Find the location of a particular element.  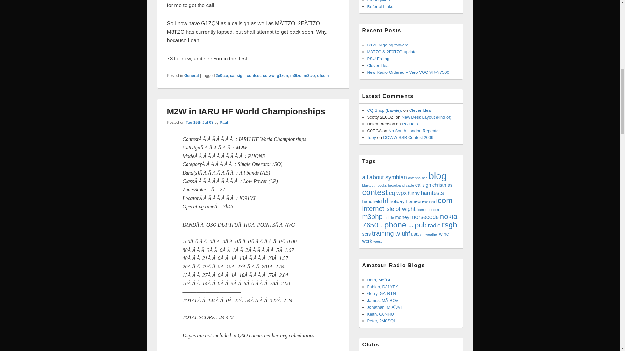

View all posts by Paul is located at coordinates (224, 123).